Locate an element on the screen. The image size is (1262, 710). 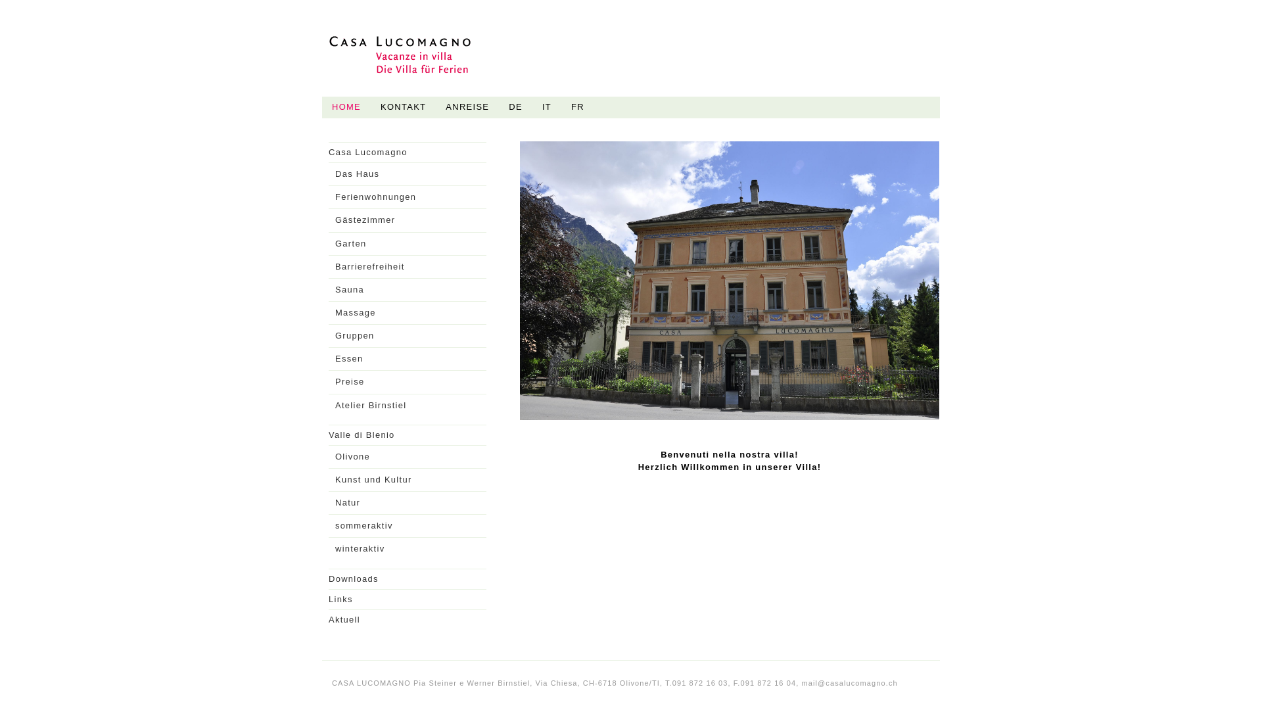
Garten is located at coordinates (408, 244).